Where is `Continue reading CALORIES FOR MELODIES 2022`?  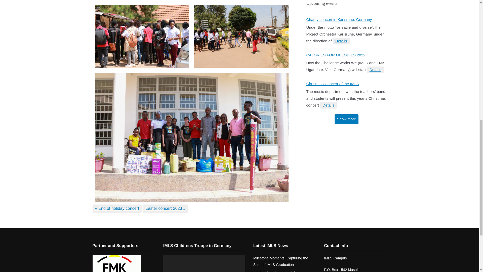
Continue reading CALORIES FOR MELODIES 2022 is located at coordinates (375, 70).